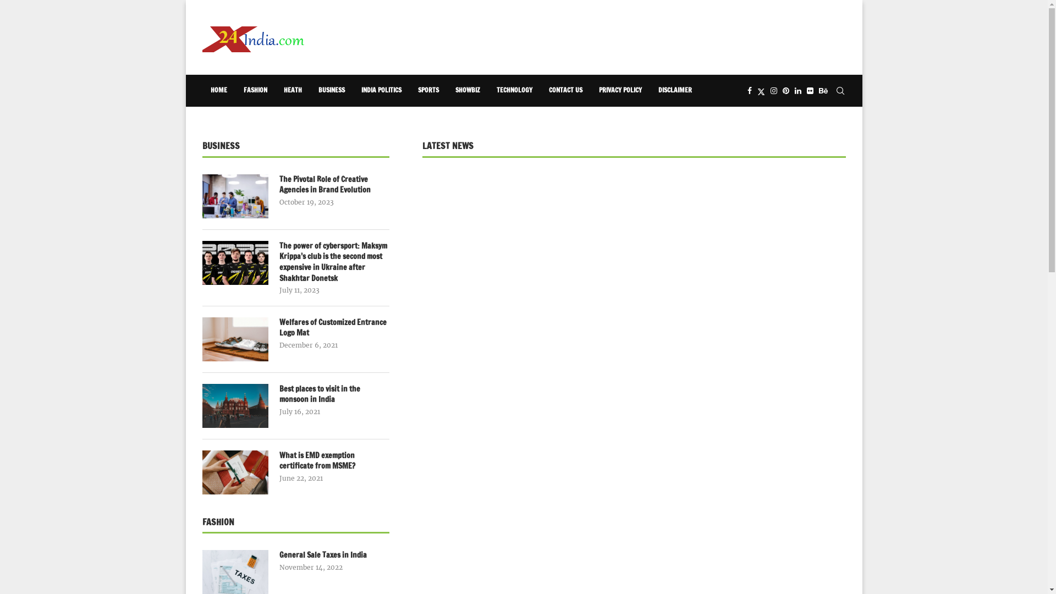 This screenshot has width=1056, height=594. I want to click on Best places to visit in the monsoon in India, so click(235, 406).